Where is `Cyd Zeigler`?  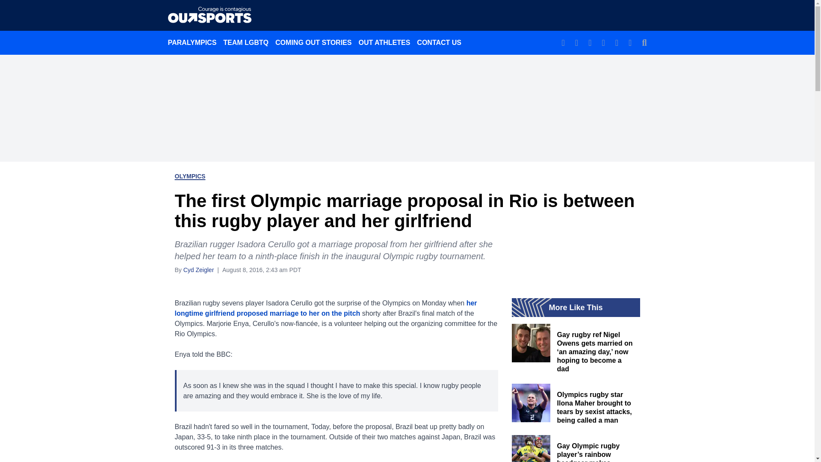
Cyd Zeigler is located at coordinates (198, 269).